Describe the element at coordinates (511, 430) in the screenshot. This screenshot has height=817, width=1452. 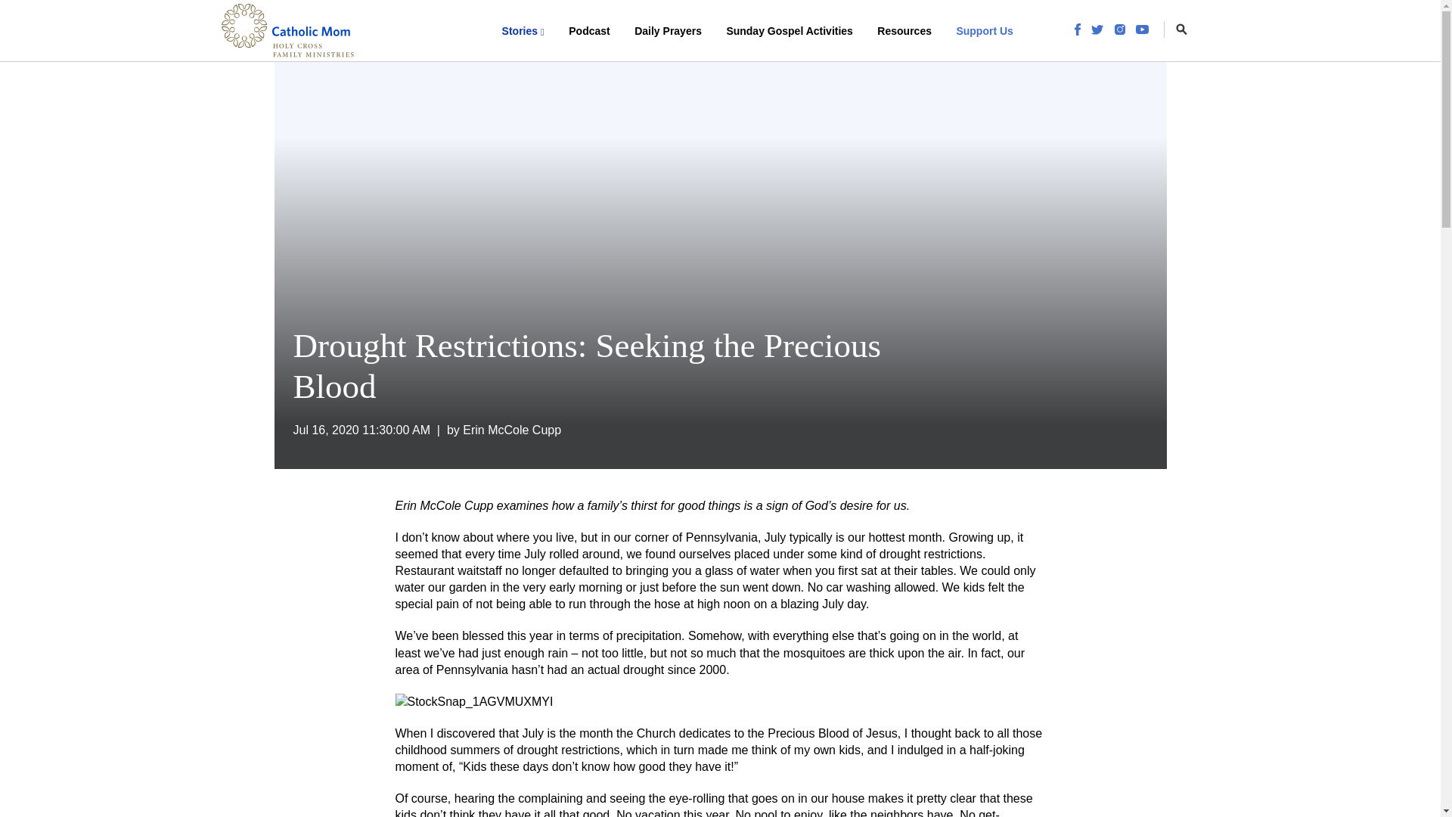
I see `Erin McCole Cupp` at that location.